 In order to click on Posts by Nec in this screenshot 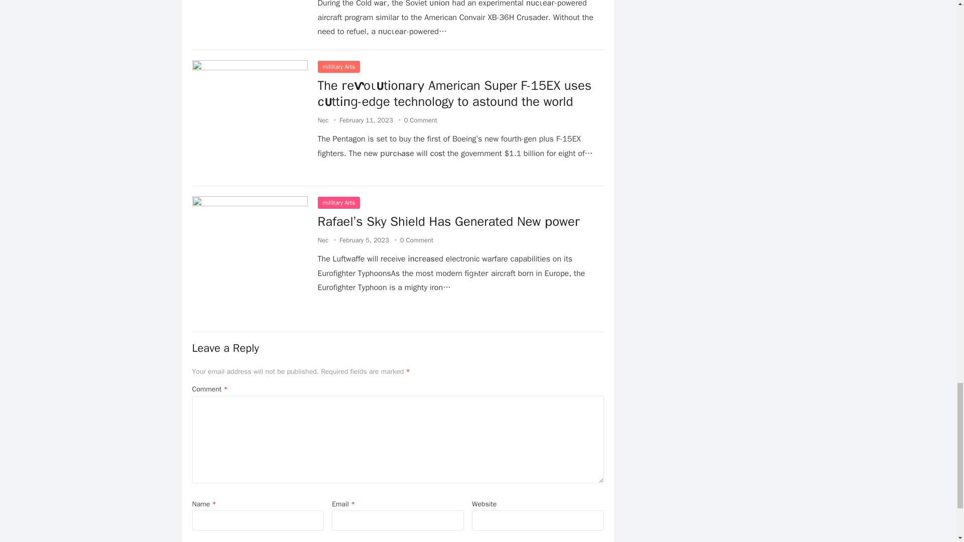, I will do `click(322, 120)`.